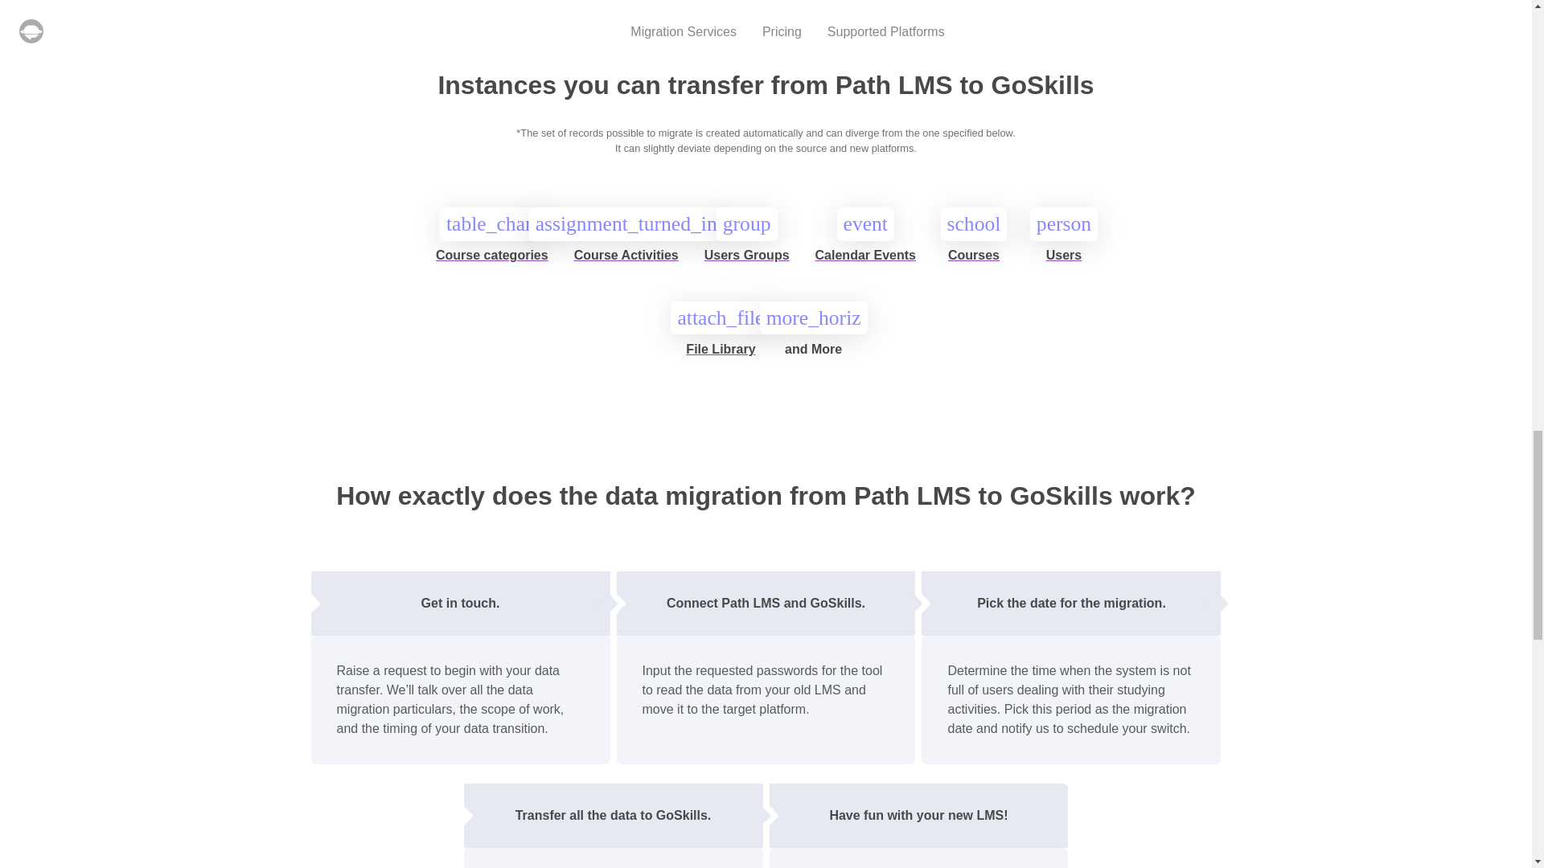  I want to click on Users, so click(1064, 262).